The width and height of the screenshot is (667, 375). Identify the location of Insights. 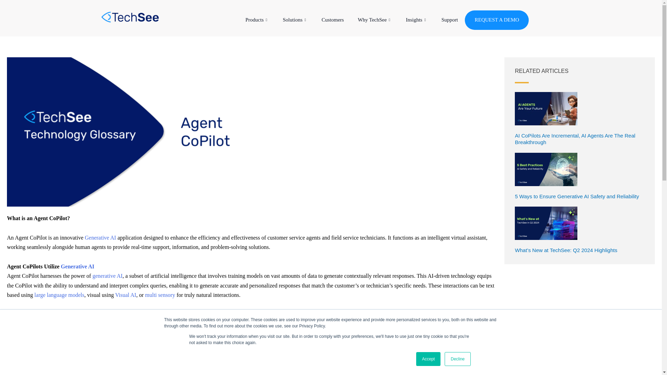
(417, 20).